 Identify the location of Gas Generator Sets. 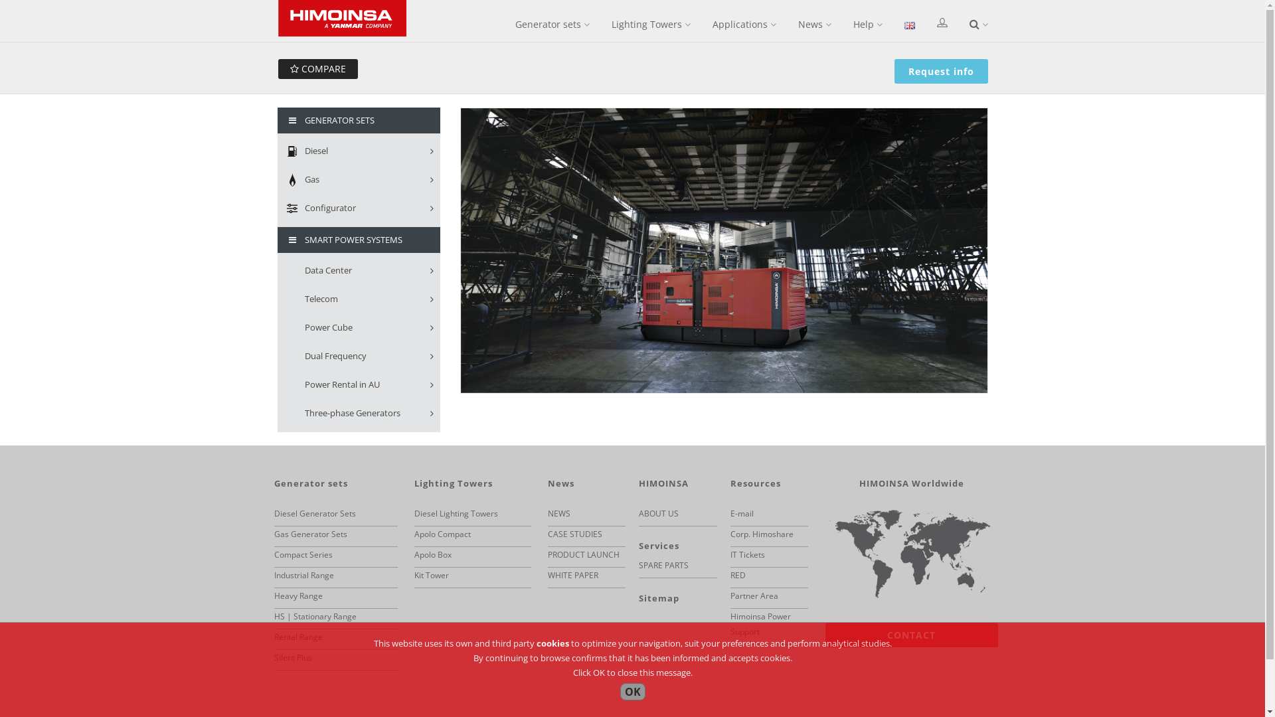
(310, 534).